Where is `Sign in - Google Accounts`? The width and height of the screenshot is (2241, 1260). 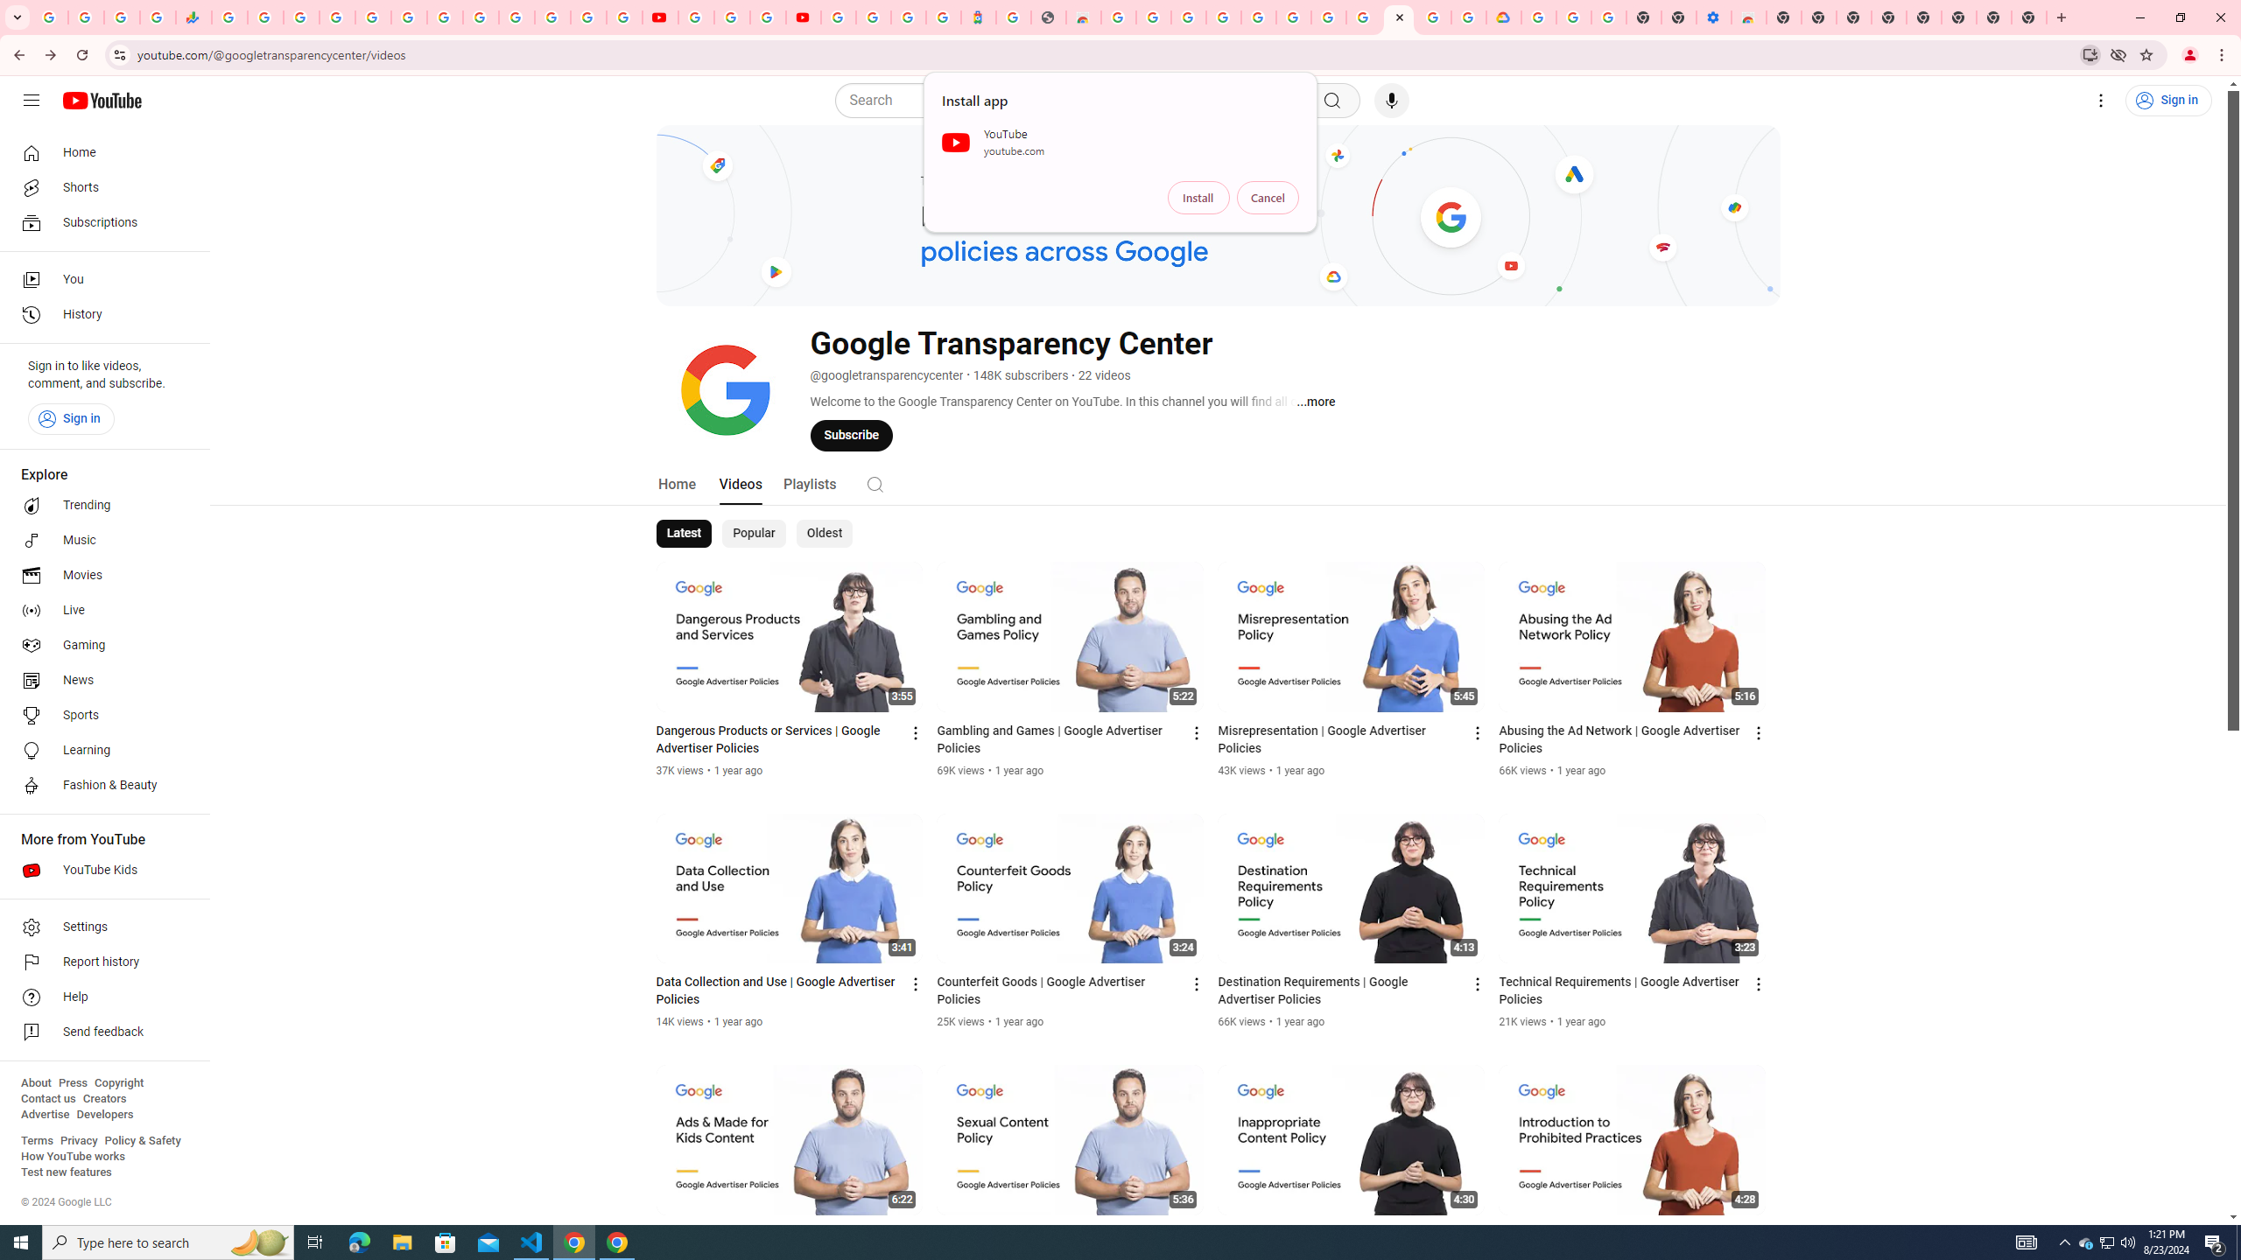
Sign in - Google Accounts is located at coordinates (1258, 17).